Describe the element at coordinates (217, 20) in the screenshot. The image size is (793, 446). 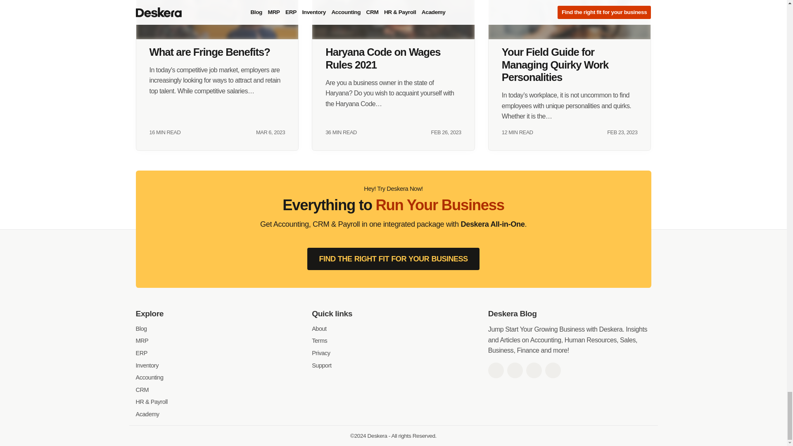
I see `What are Fringe Benefits?` at that location.